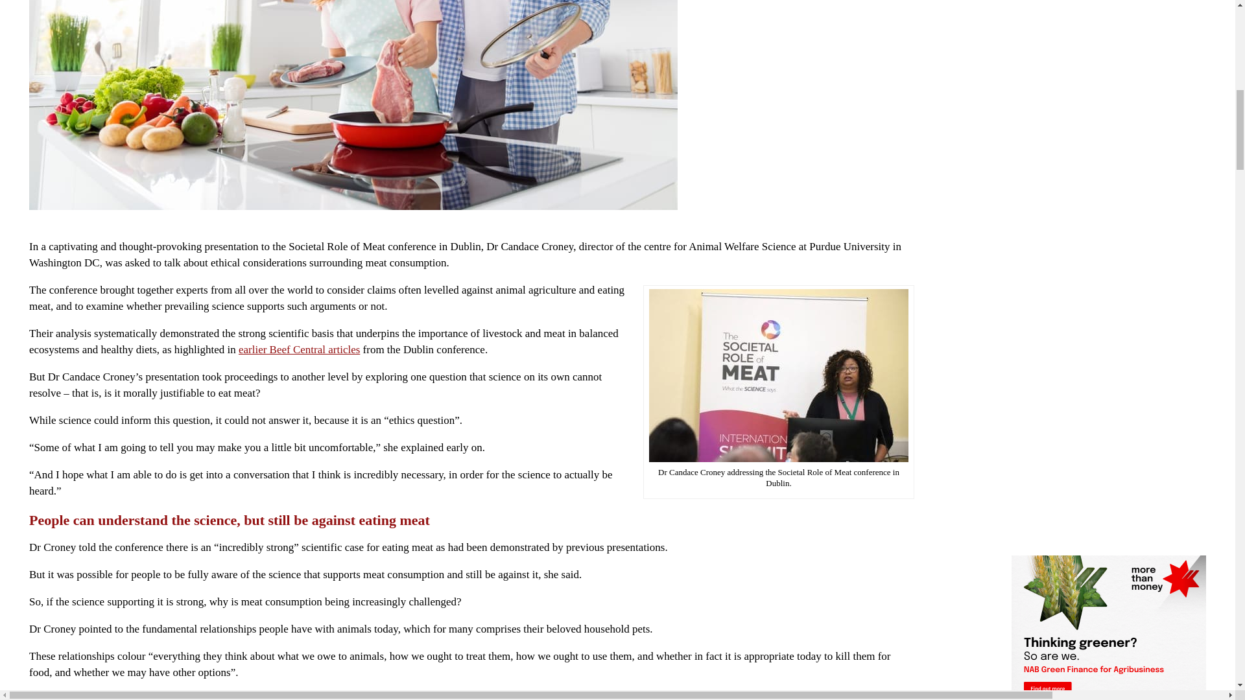 Image resolution: width=1245 pixels, height=700 pixels. What do you see at coordinates (1109, 461) in the screenshot?
I see `3rd party ad content` at bounding box center [1109, 461].